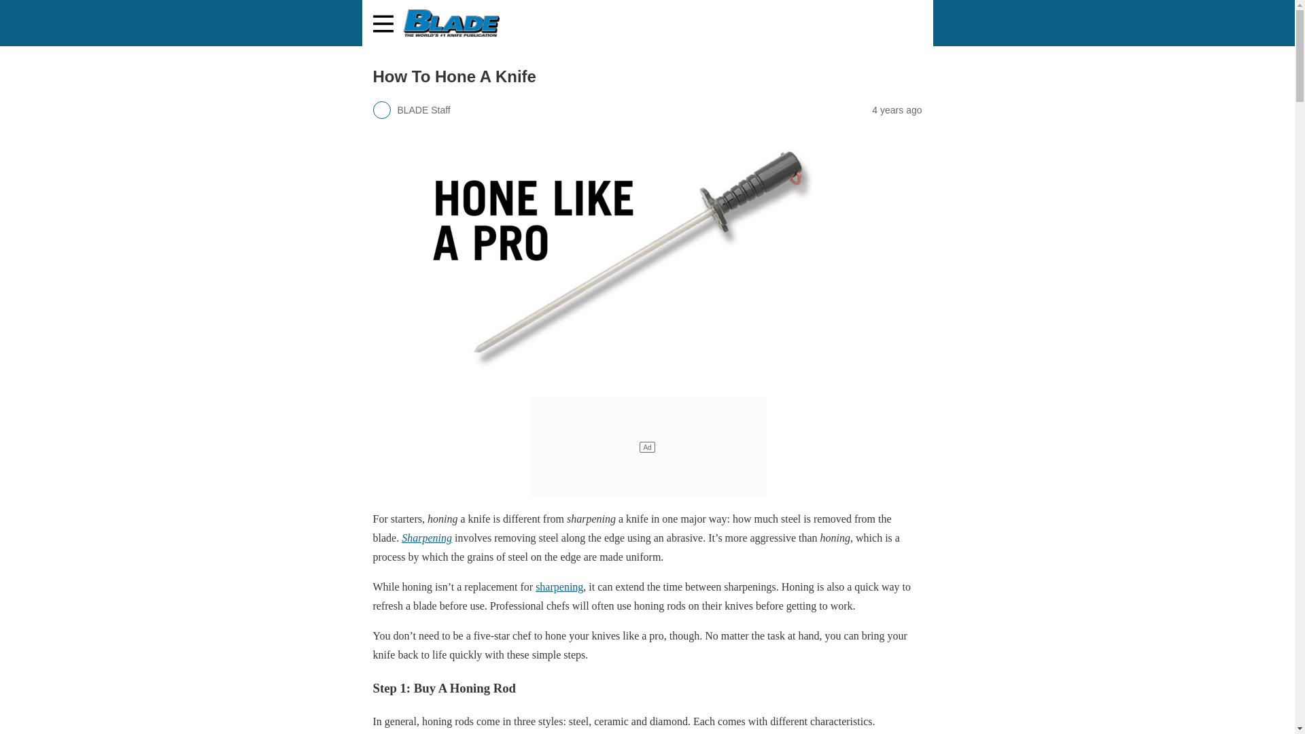 The height and width of the screenshot is (734, 1305). Describe the element at coordinates (559, 587) in the screenshot. I see `sharpening` at that location.